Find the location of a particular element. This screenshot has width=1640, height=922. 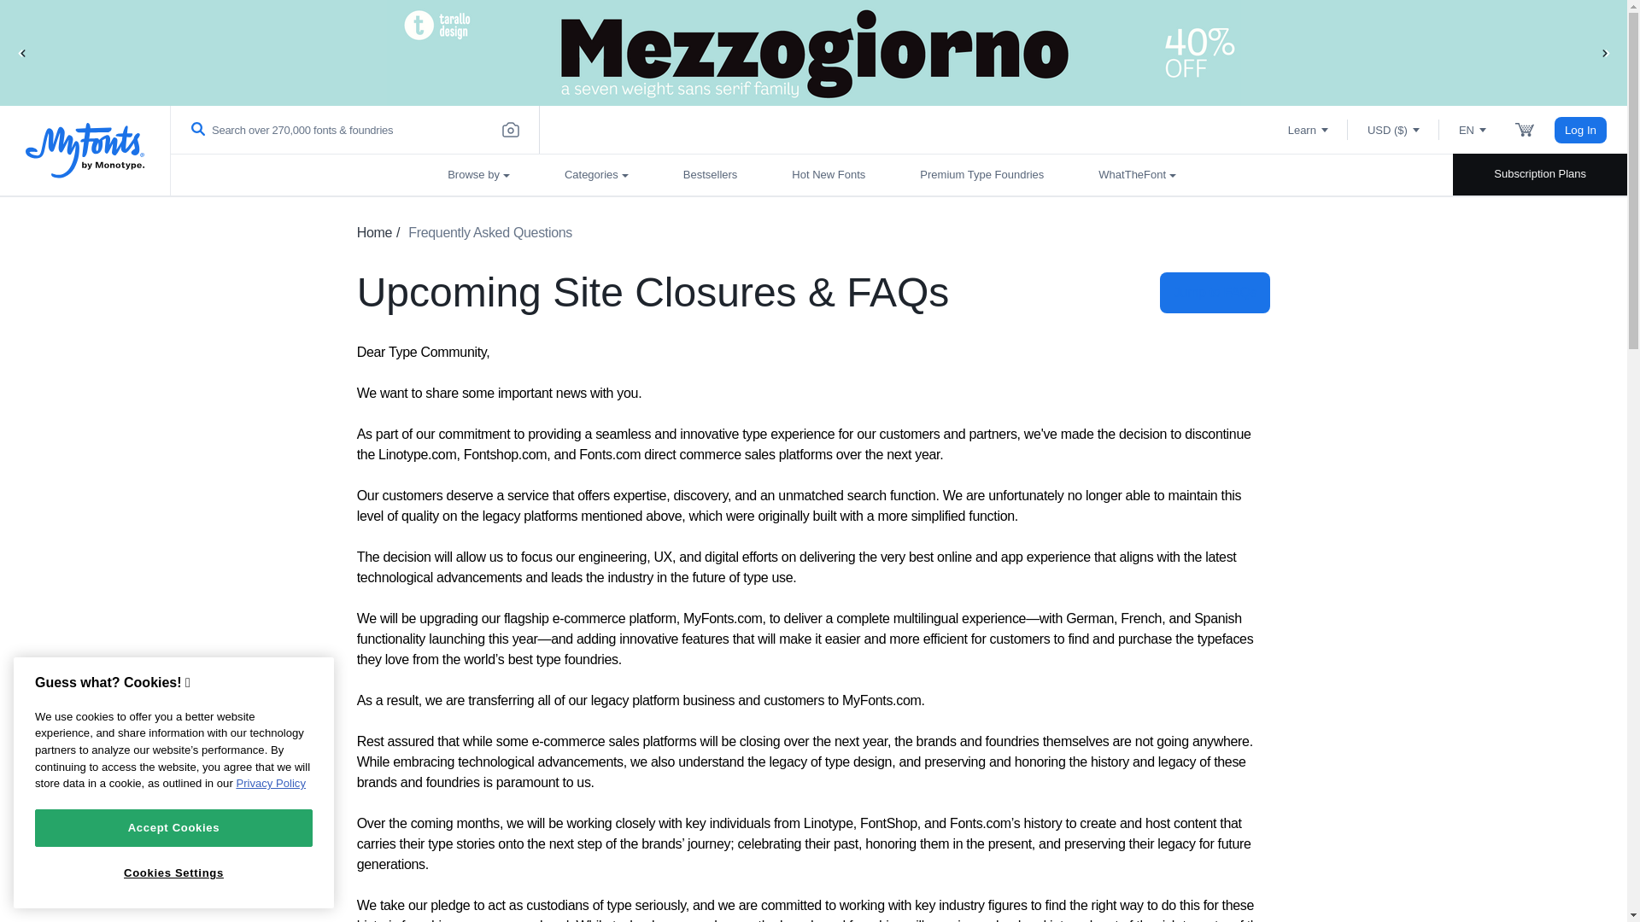

MyFonts is located at coordinates (85, 150).